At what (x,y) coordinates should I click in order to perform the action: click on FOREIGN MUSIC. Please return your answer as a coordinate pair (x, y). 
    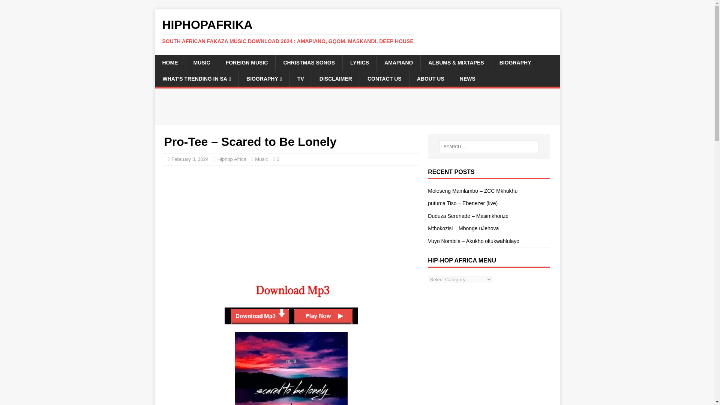
    Looking at the image, I should click on (247, 62).